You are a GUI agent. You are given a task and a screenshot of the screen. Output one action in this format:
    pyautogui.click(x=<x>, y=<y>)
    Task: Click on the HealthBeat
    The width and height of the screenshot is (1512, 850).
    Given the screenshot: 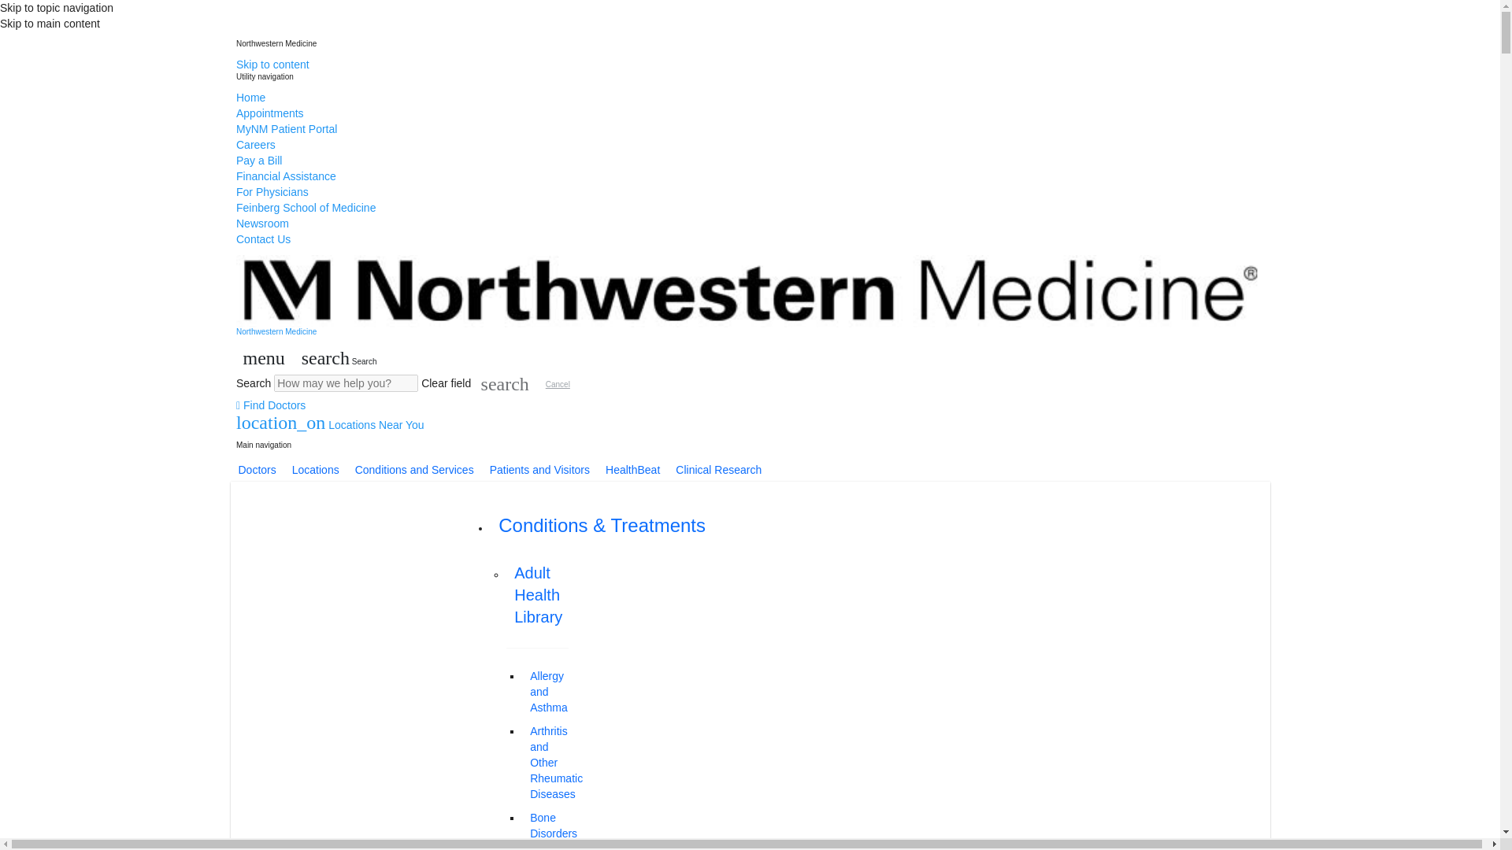 What is the action you would take?
    pyautogui.click(x=632, y=470)
    